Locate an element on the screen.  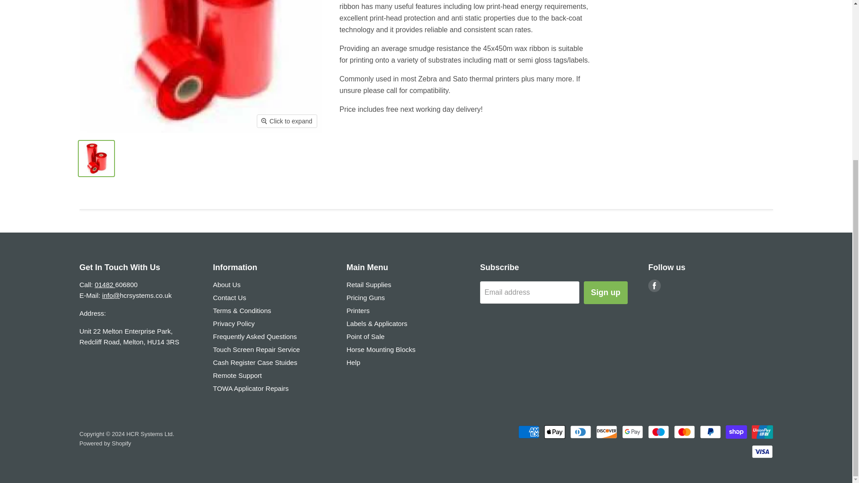
American Express is located at coordinates (528, 432).